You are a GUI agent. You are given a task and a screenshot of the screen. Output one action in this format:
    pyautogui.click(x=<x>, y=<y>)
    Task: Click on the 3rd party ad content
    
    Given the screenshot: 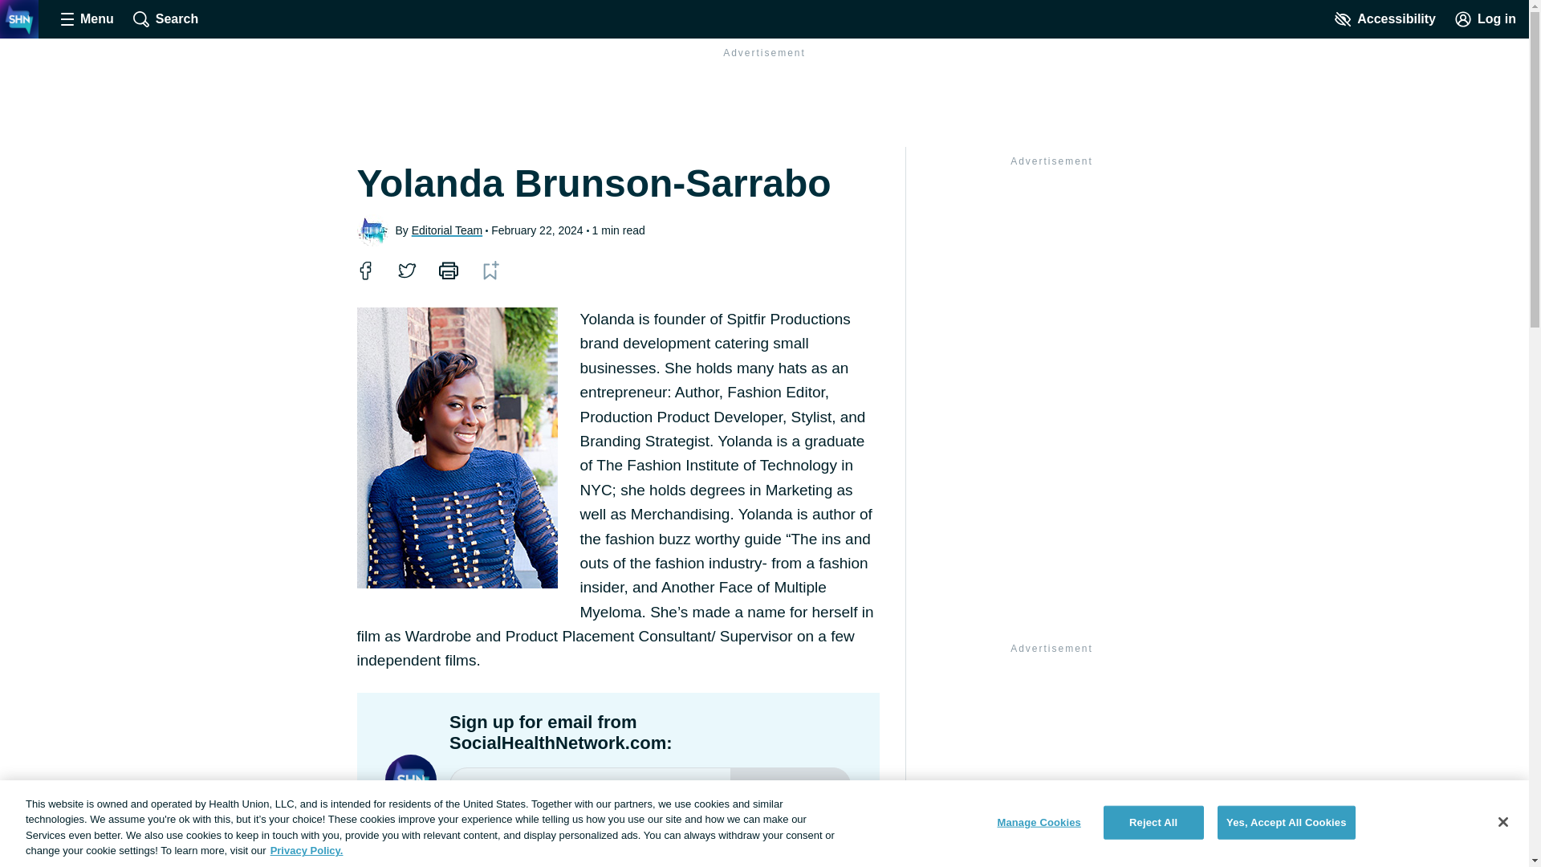 What is the action you would take?
    pyautogui.click(x=1051, y=273)
    